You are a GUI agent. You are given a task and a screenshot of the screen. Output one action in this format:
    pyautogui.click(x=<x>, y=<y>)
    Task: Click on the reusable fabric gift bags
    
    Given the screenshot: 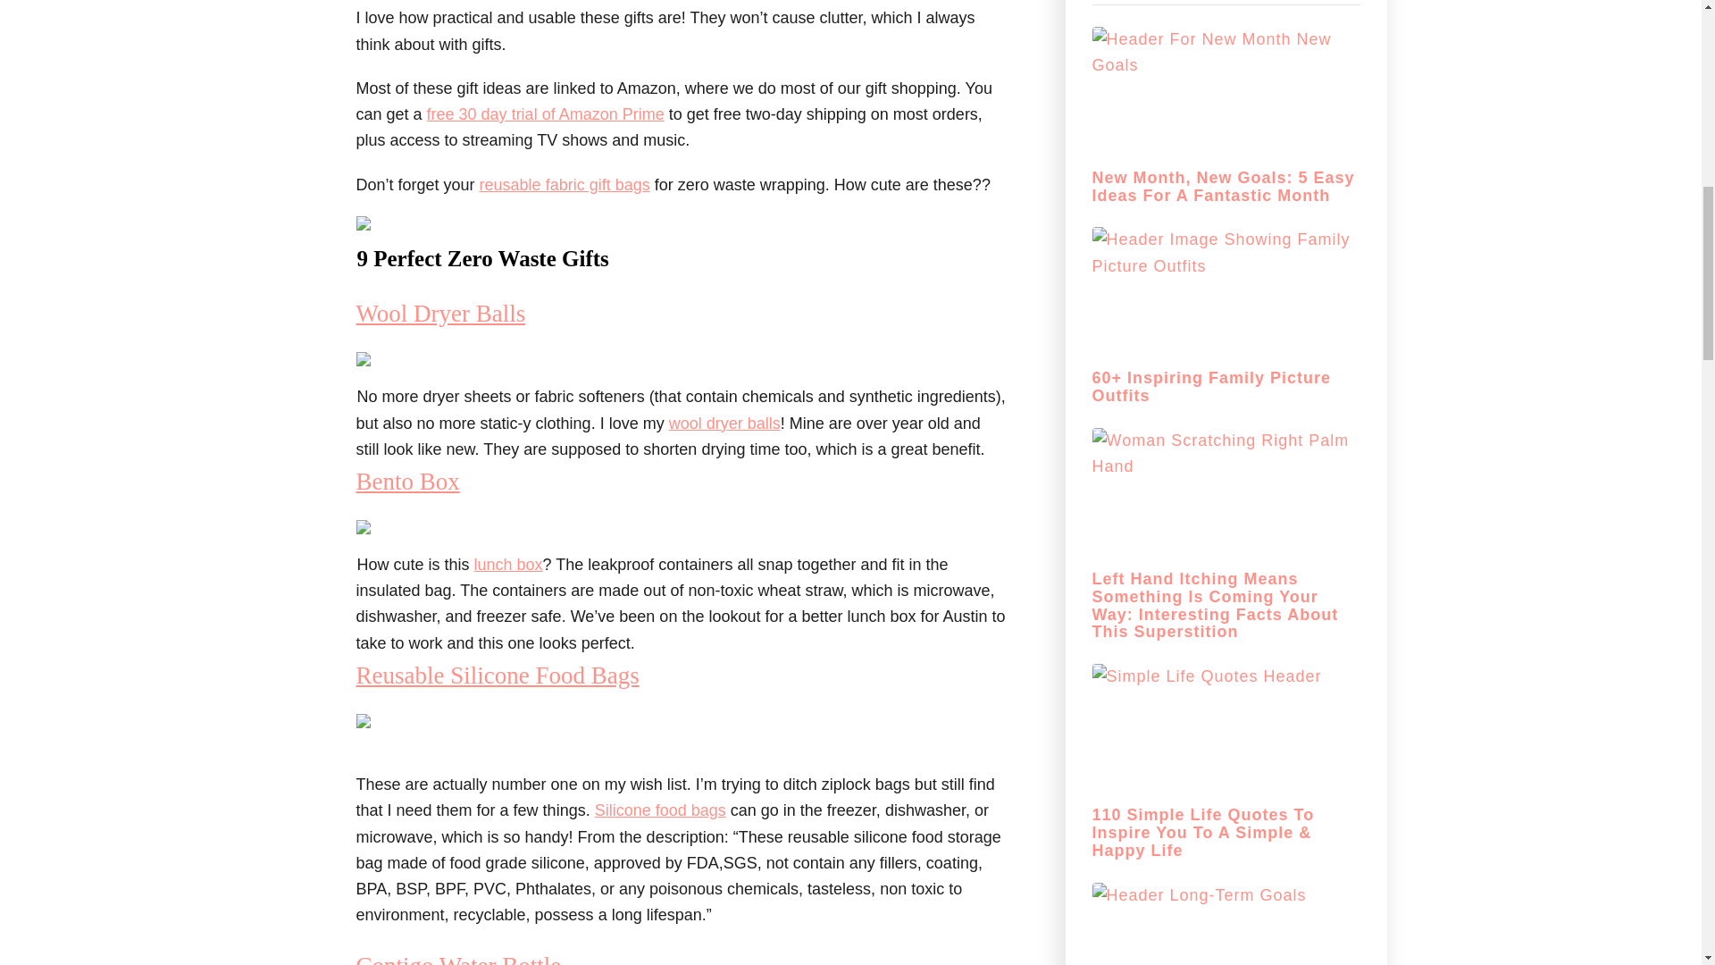 What is the action you would take?
    pyautogui.click(x=565, y=184)
    